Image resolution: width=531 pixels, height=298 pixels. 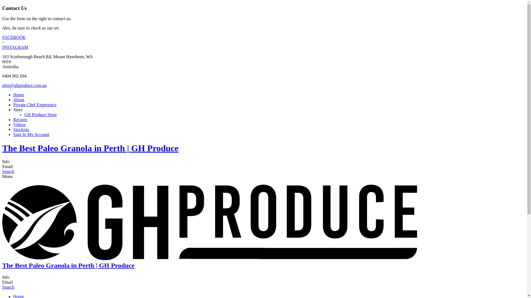 What do you see at coordinates (20, 120) in the screenshot?
I see `Recipes` at bounding box center [20, 120].